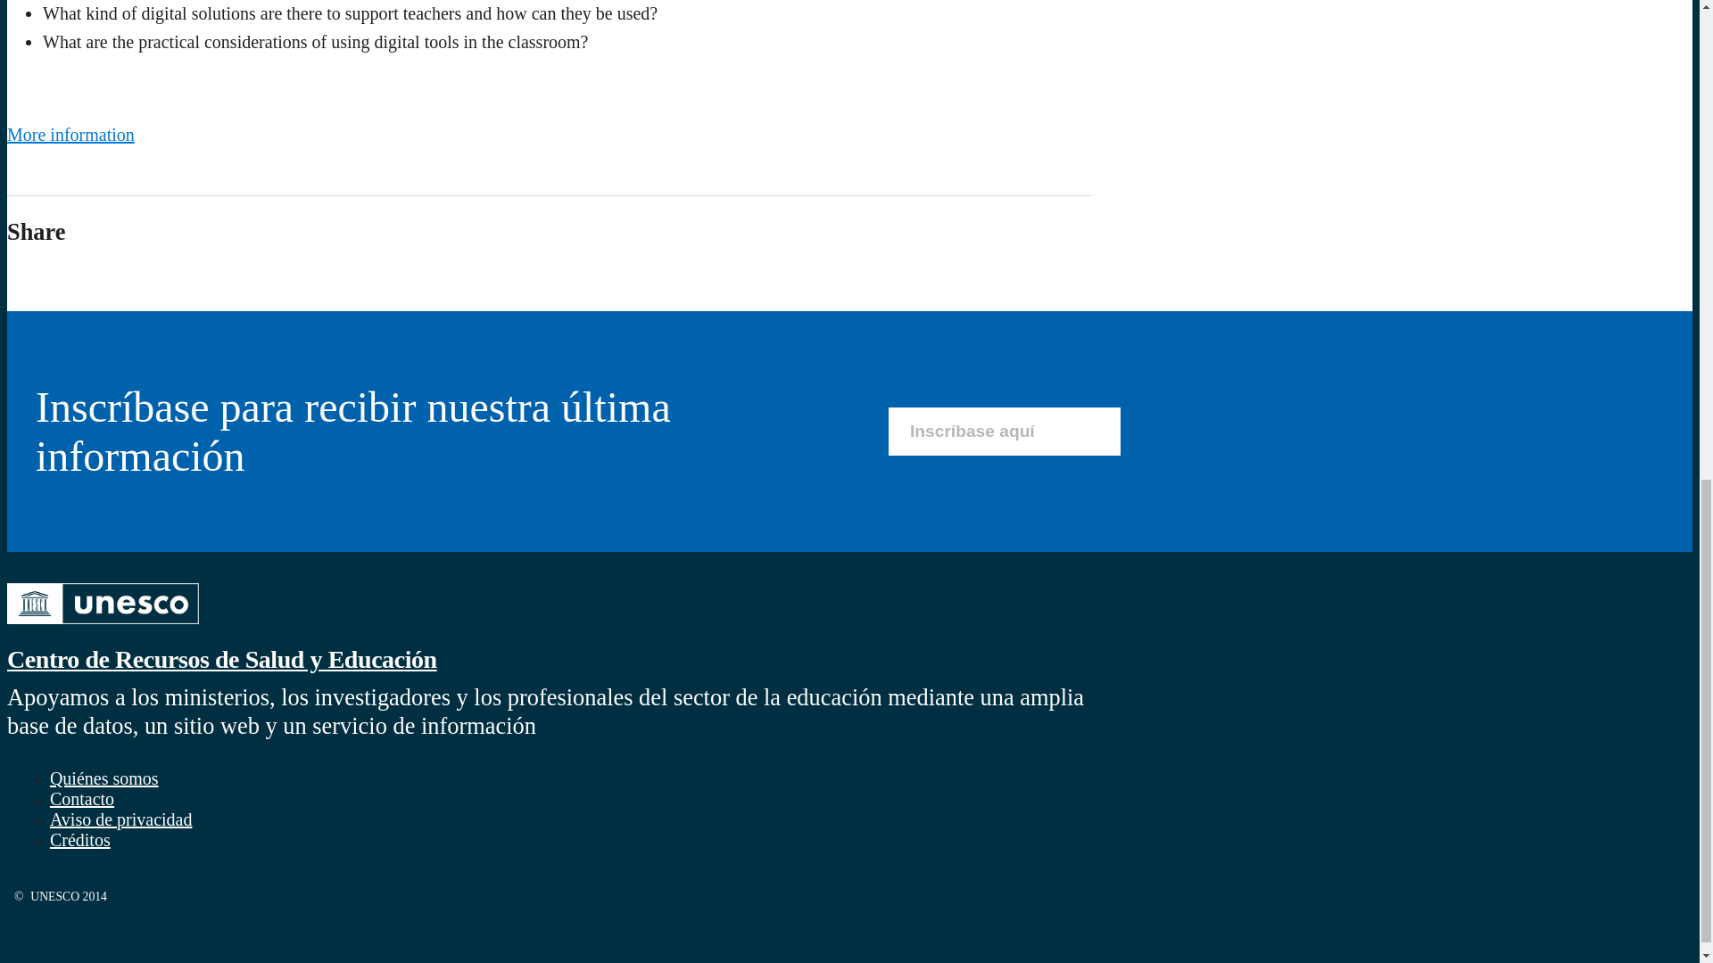 This screenshot has width=1713, height=963. I want to click on Contacto, so click(82, 799).